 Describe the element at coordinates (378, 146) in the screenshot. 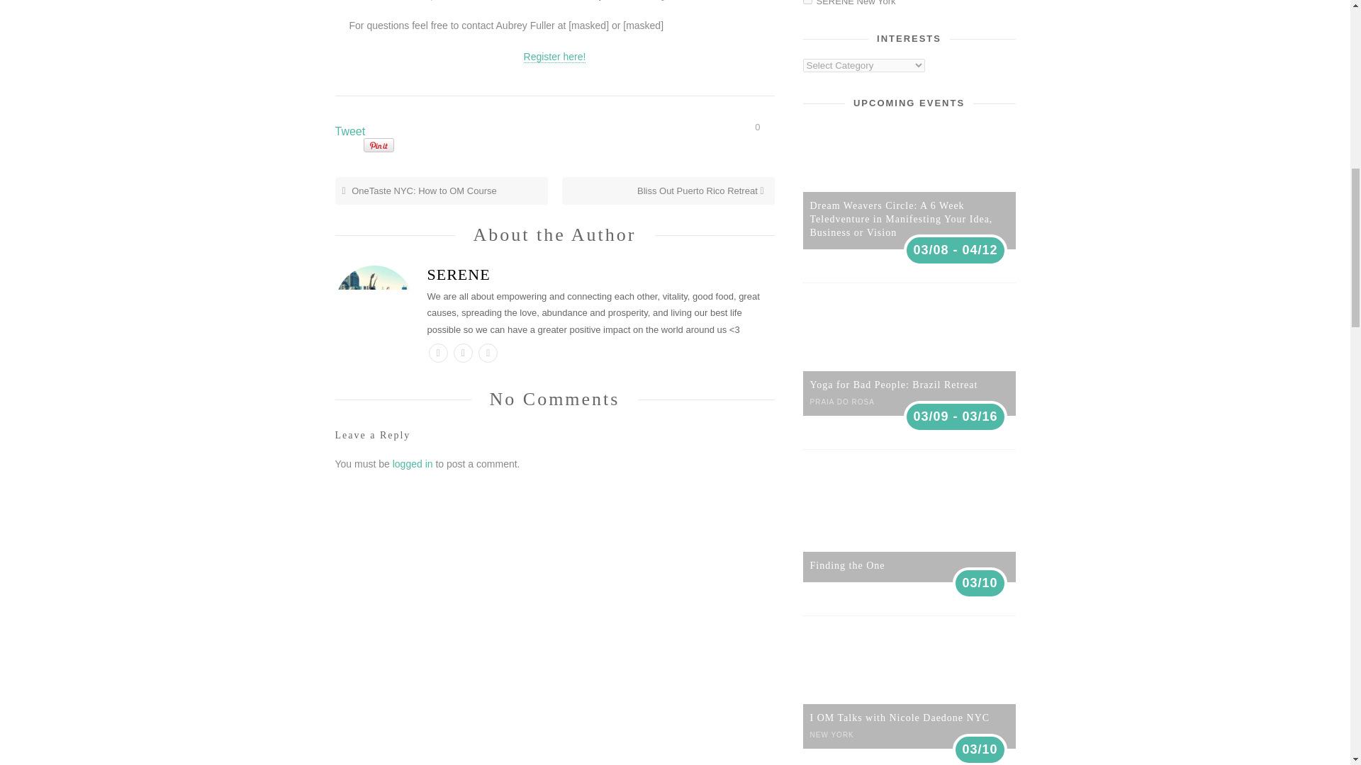

I see `Pin It` at that location.